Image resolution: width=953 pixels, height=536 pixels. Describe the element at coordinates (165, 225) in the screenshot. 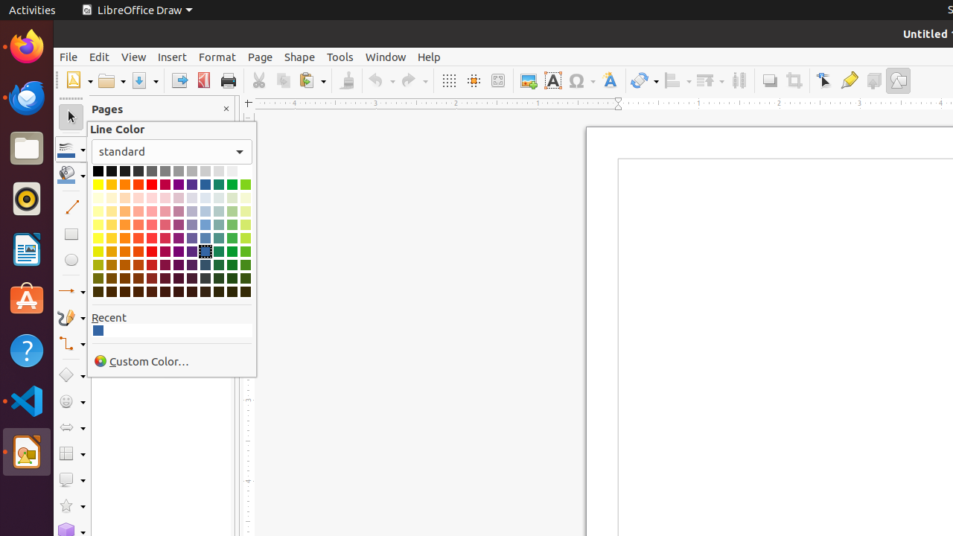

I see `Light Magenta 2` at that location.